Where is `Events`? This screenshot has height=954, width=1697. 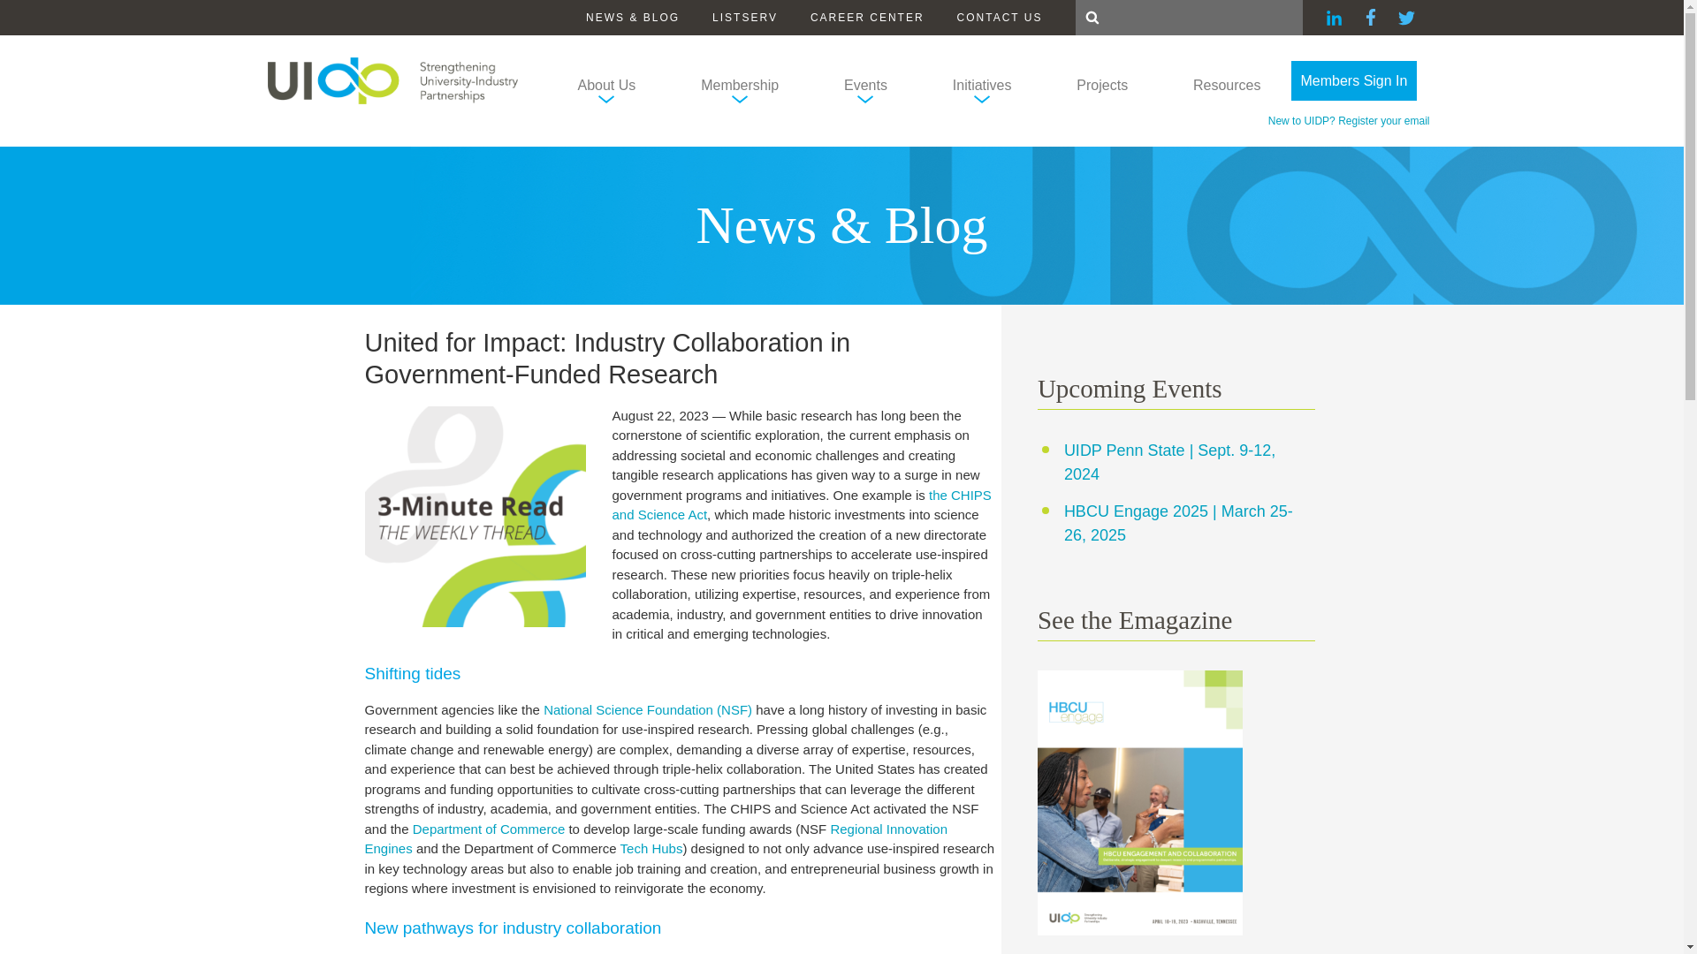
Events is located at coordinates (865, 90).